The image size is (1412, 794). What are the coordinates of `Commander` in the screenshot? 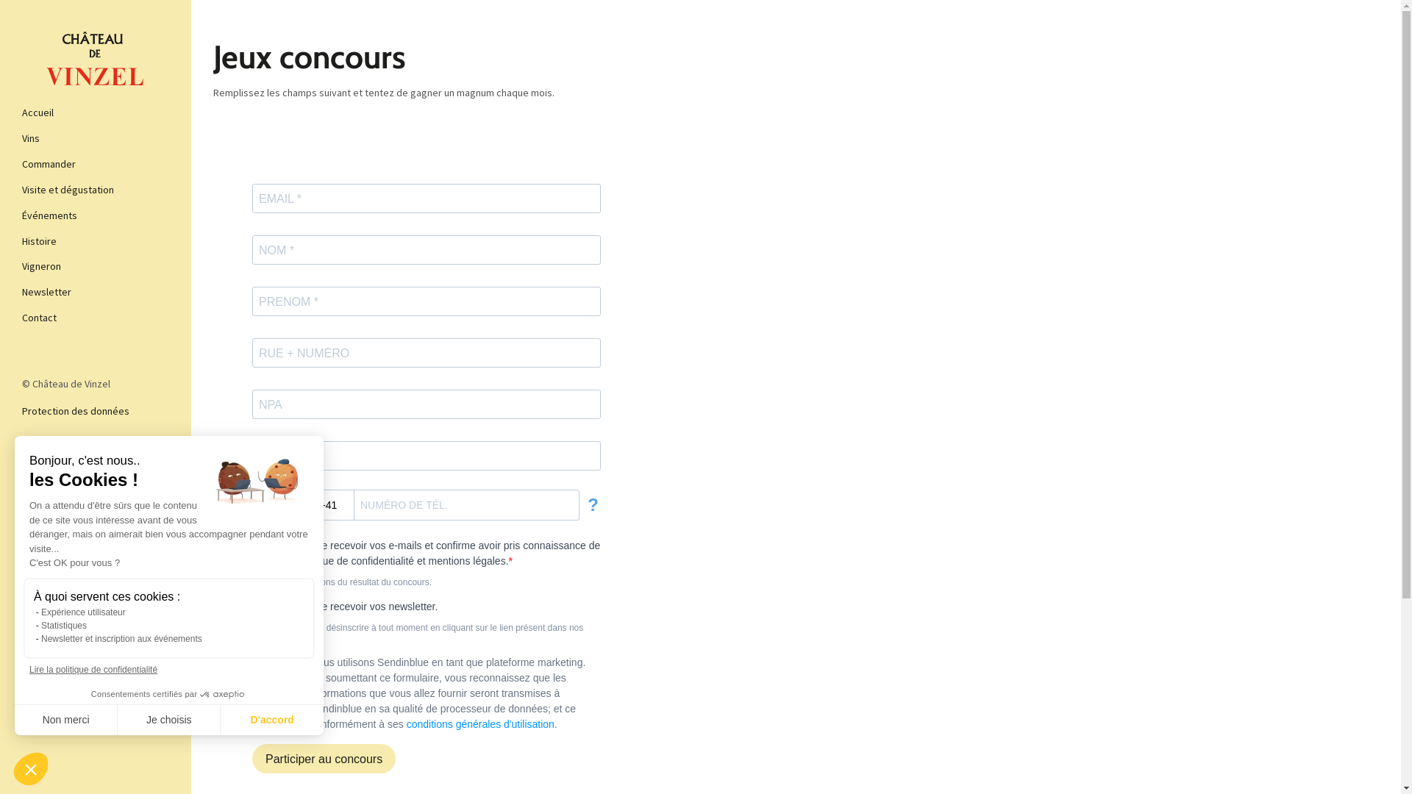 It's located at (96, 165).